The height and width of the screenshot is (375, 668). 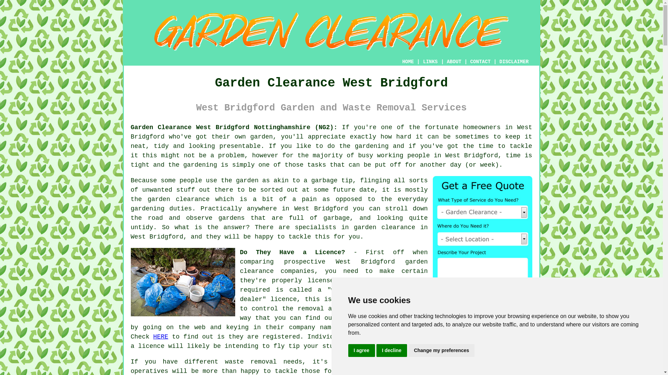 What do you see at coordinates (361, 351) in the screenshot?
I see `I agree` at bounding box center [361, 351].